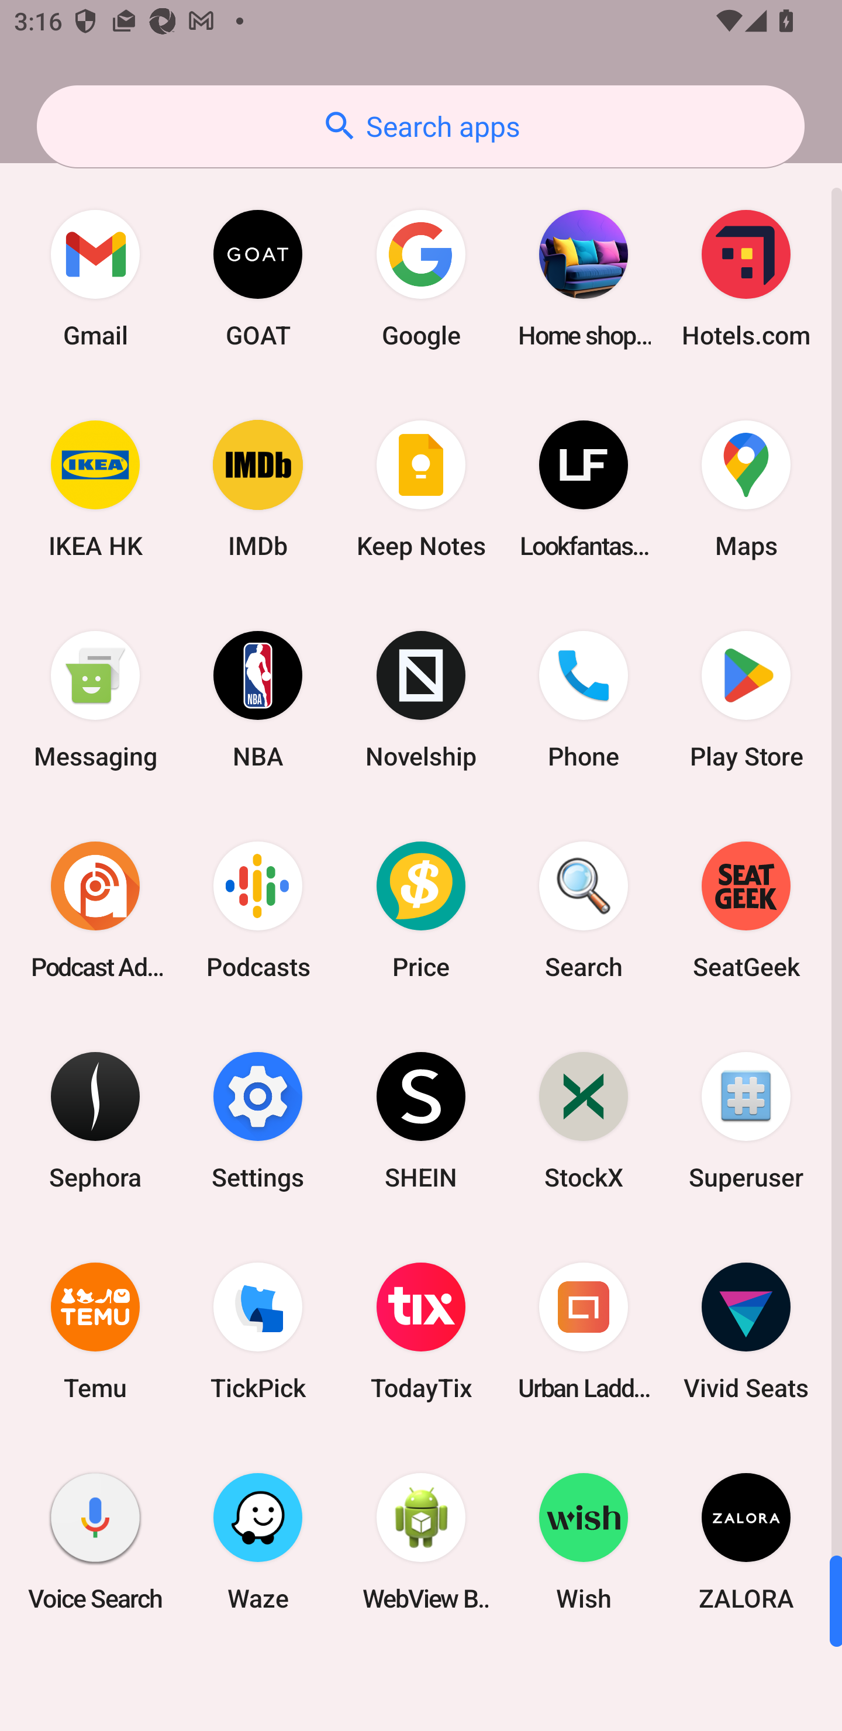 This screenshot has width=842, height=1731. Describe the element at coordinates (421, 1331) in the screenshot. I see `TodayTix` at that location.